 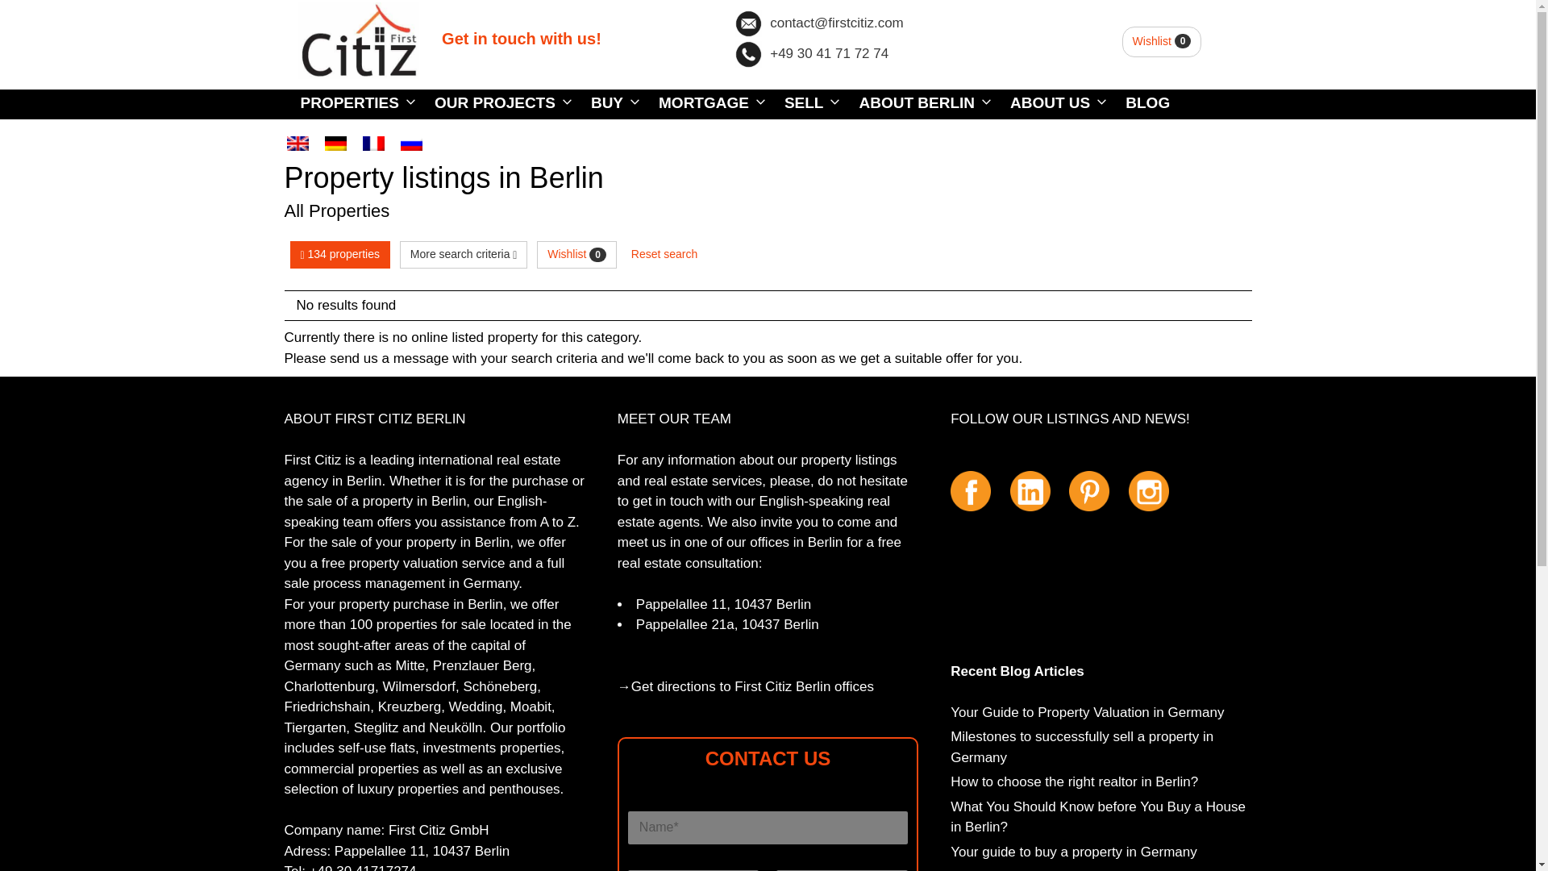 What do you see at coordinates (918, 103) in the screenshot?
I see `ABOUT BERLIN` at bounding box center [918, 103].